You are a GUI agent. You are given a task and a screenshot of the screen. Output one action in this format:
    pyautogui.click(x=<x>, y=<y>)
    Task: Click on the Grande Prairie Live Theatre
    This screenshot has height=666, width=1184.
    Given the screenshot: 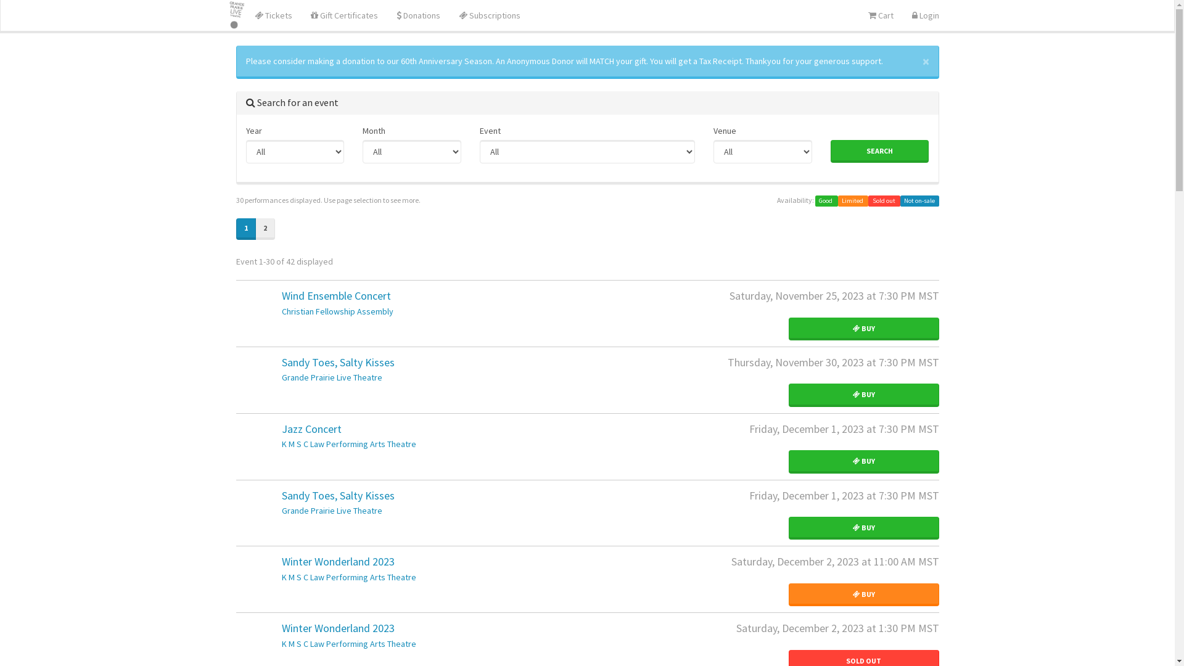 What is the action you would take?
    pyautogui.click(x=332, y=511)
    